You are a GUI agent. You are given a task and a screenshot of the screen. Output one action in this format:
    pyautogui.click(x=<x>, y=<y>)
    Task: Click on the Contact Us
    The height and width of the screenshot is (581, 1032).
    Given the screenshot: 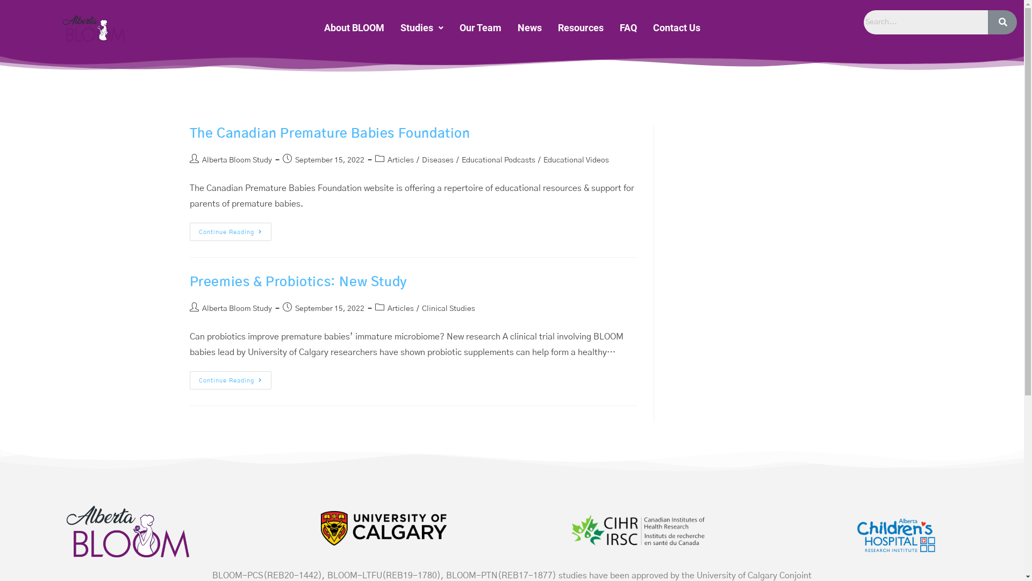 What is the action you would take?
    pyautogui.click(x=677, y=28)
    